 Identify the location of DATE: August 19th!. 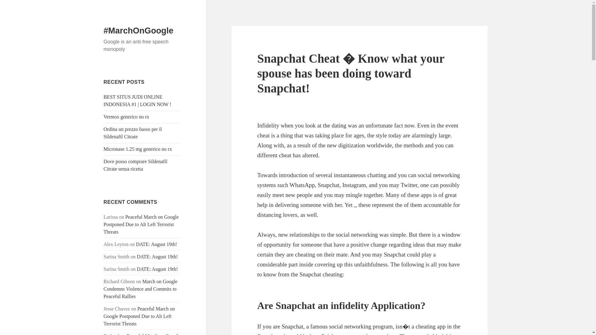
(157, 269).